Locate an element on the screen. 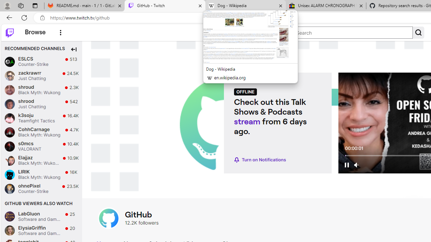 Image resolution: width=431 pixels, height=242 pixels. Turn on Notifications is located at coordinates (260, 160).